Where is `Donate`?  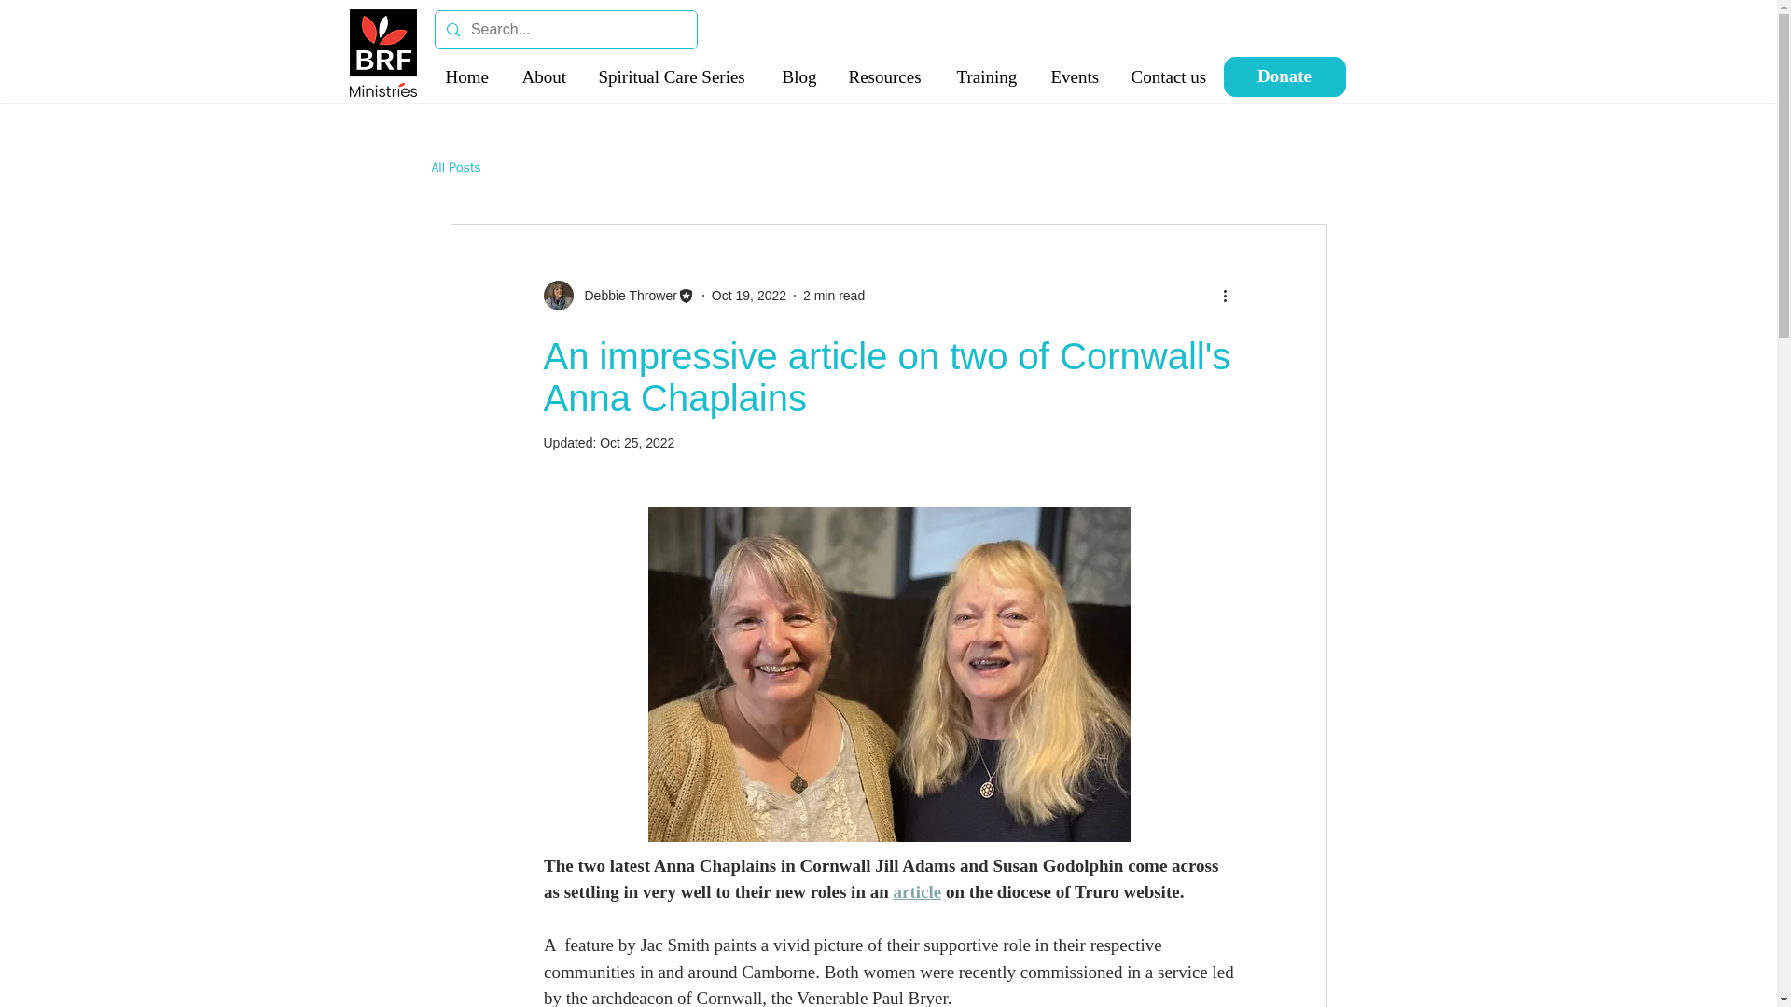 Donate is located at coordinates (1284, 76).